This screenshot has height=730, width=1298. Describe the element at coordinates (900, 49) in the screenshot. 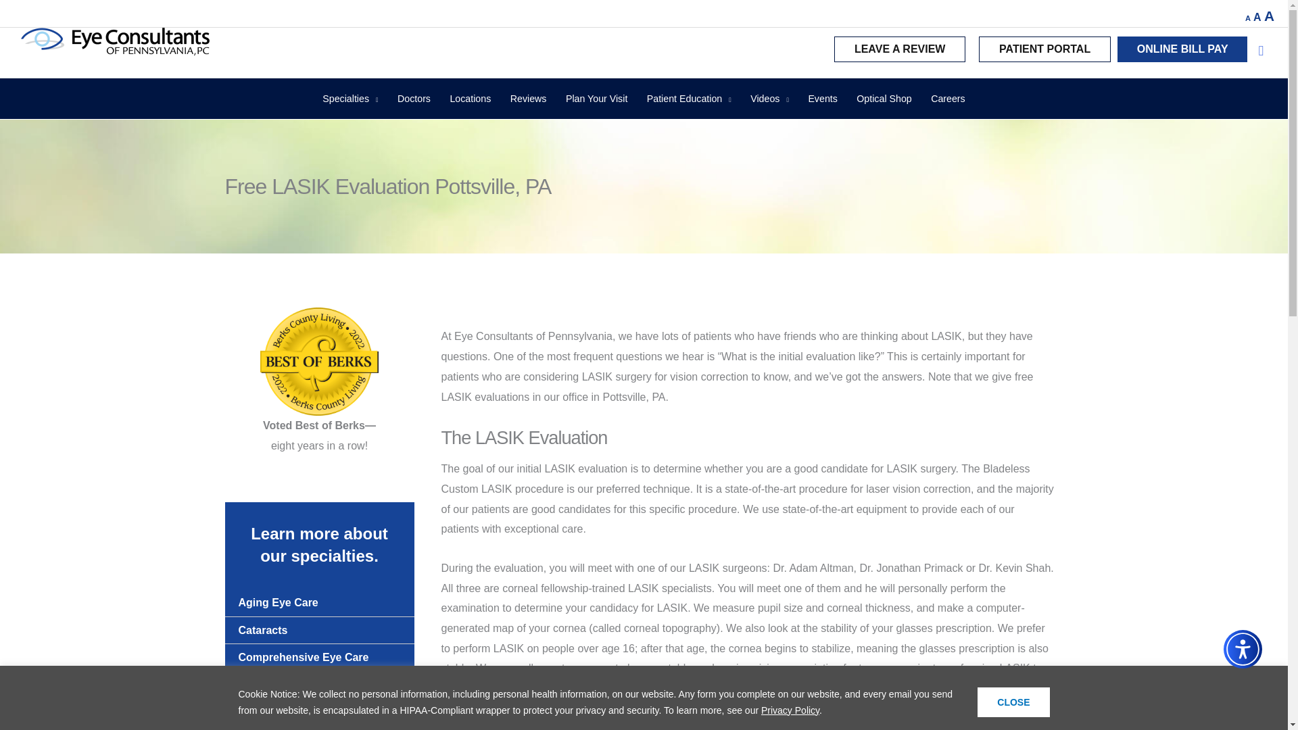

I see `LEAVE A REVIEW` at that location.